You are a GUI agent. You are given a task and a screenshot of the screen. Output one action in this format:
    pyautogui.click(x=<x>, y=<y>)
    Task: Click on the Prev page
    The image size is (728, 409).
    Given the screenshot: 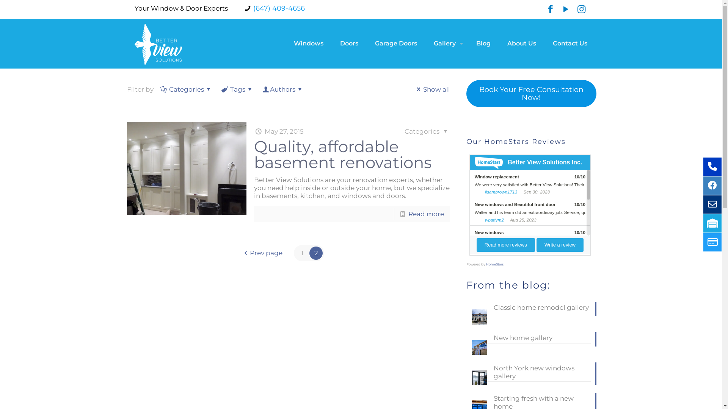 What is the action you would take?
    pyautogui.click(x=262, y=253)
    